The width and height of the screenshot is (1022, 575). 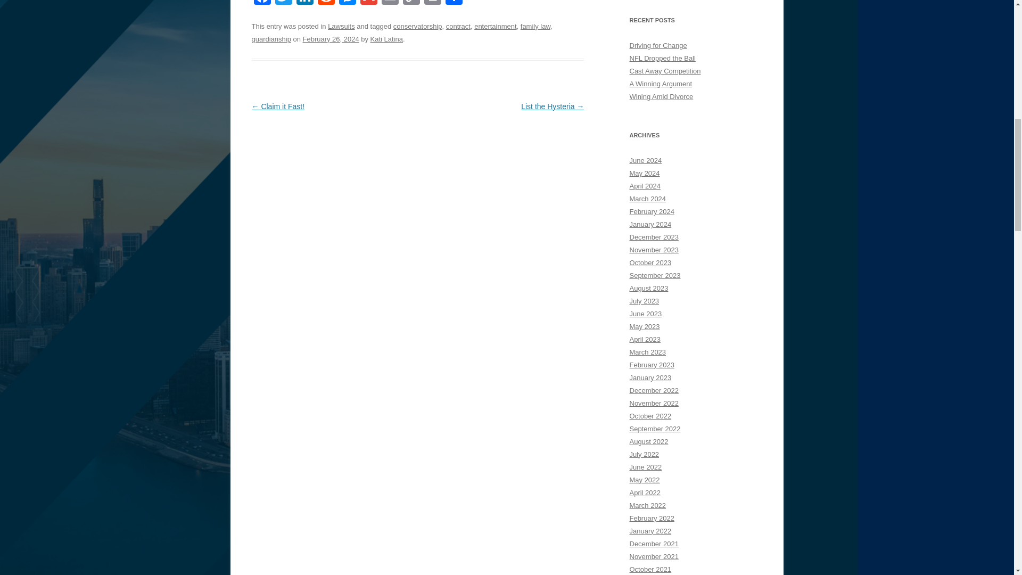 I want to click on Reddit, so click(x=325, y=4).